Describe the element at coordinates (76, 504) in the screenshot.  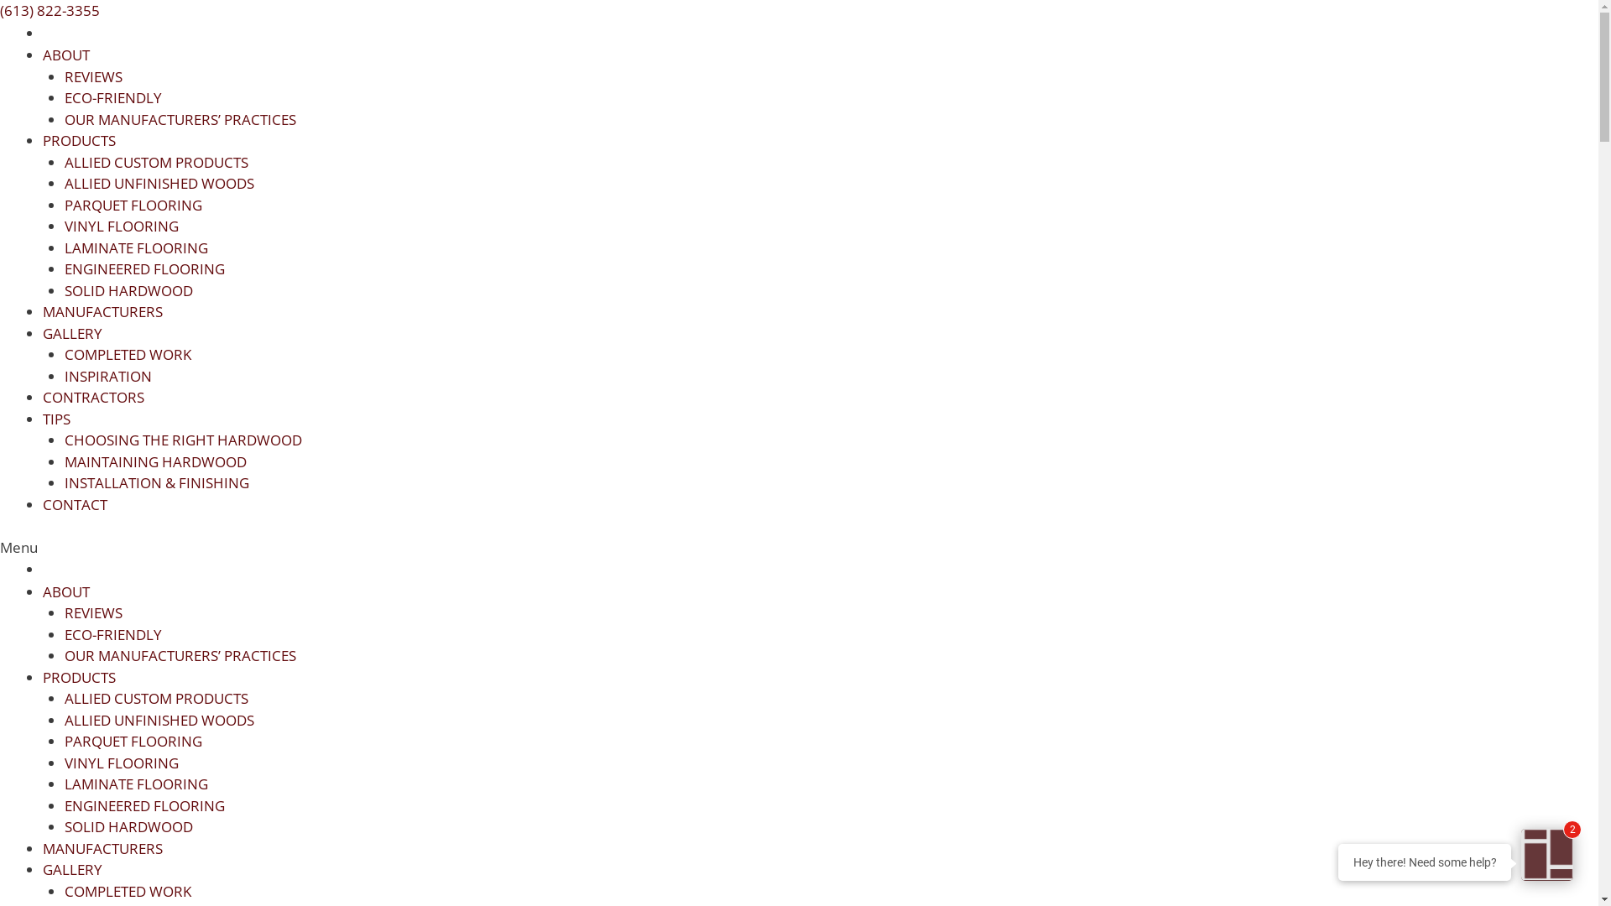
I see `CONTACT` at that location.